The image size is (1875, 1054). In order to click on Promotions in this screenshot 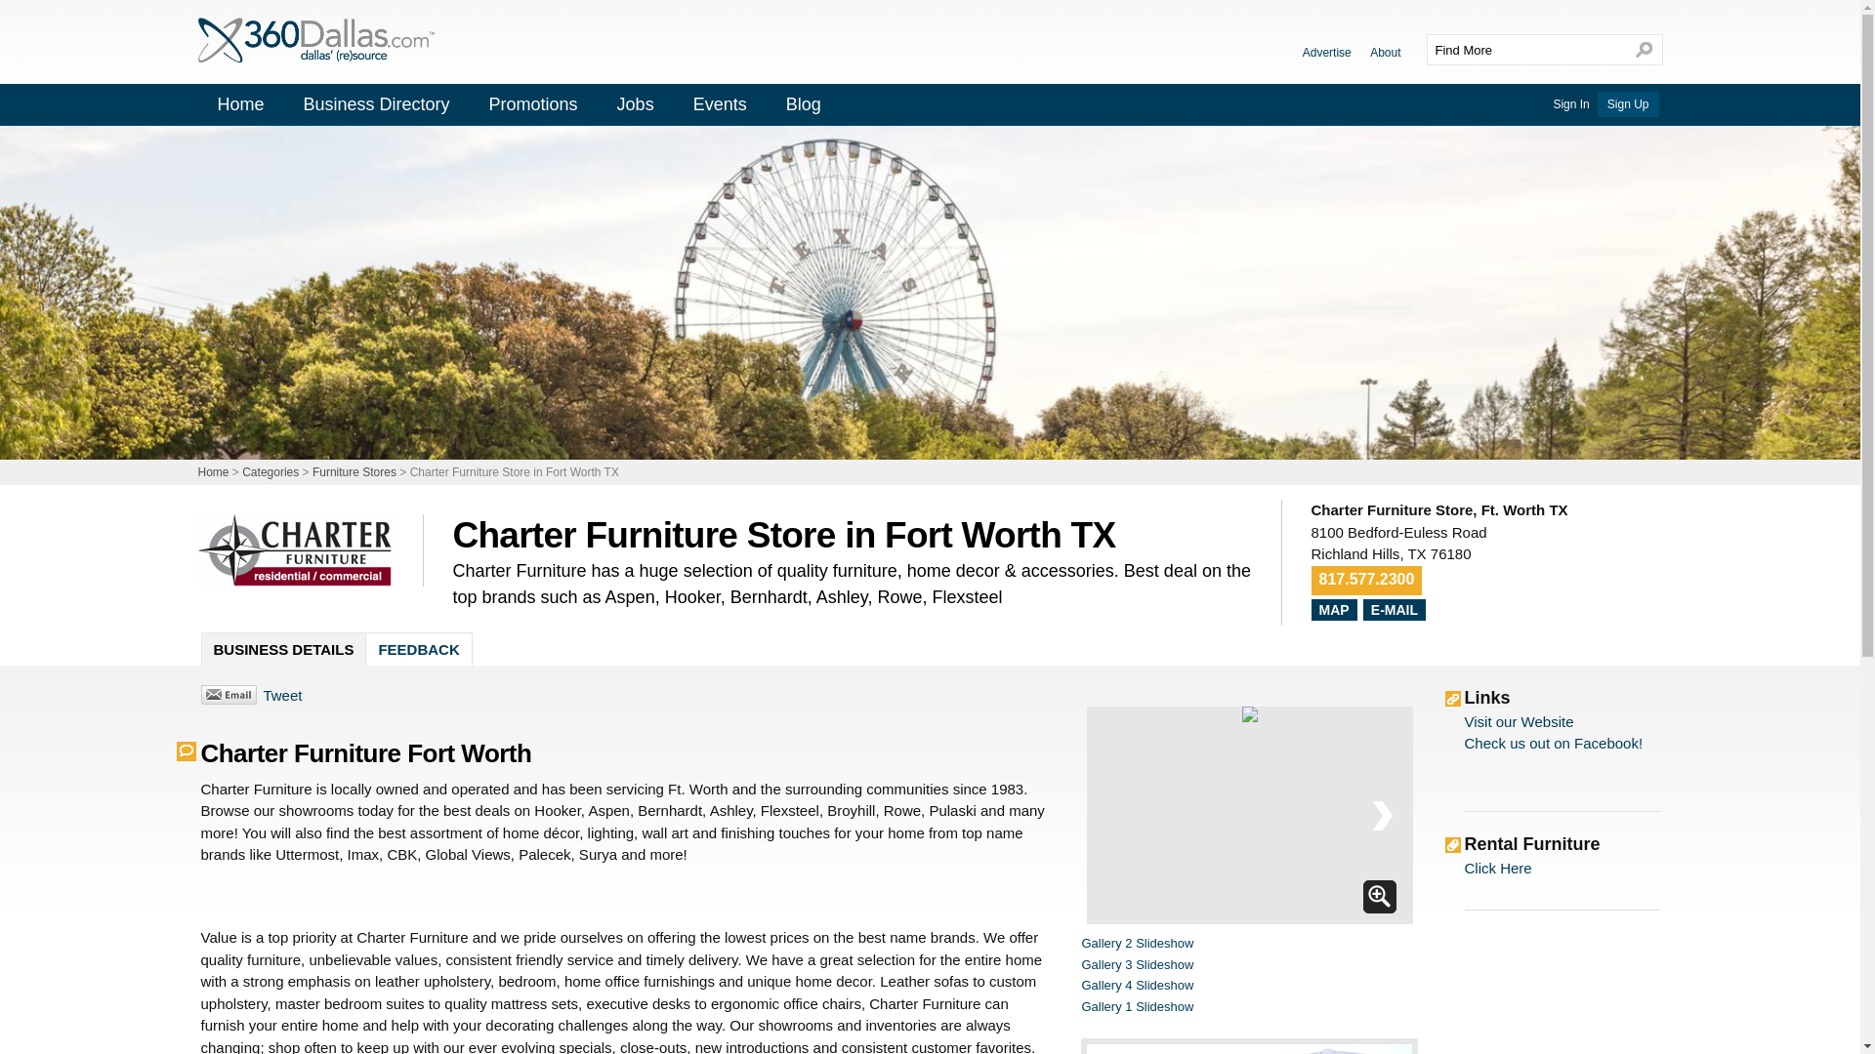, I will do `click(533, 104)`.